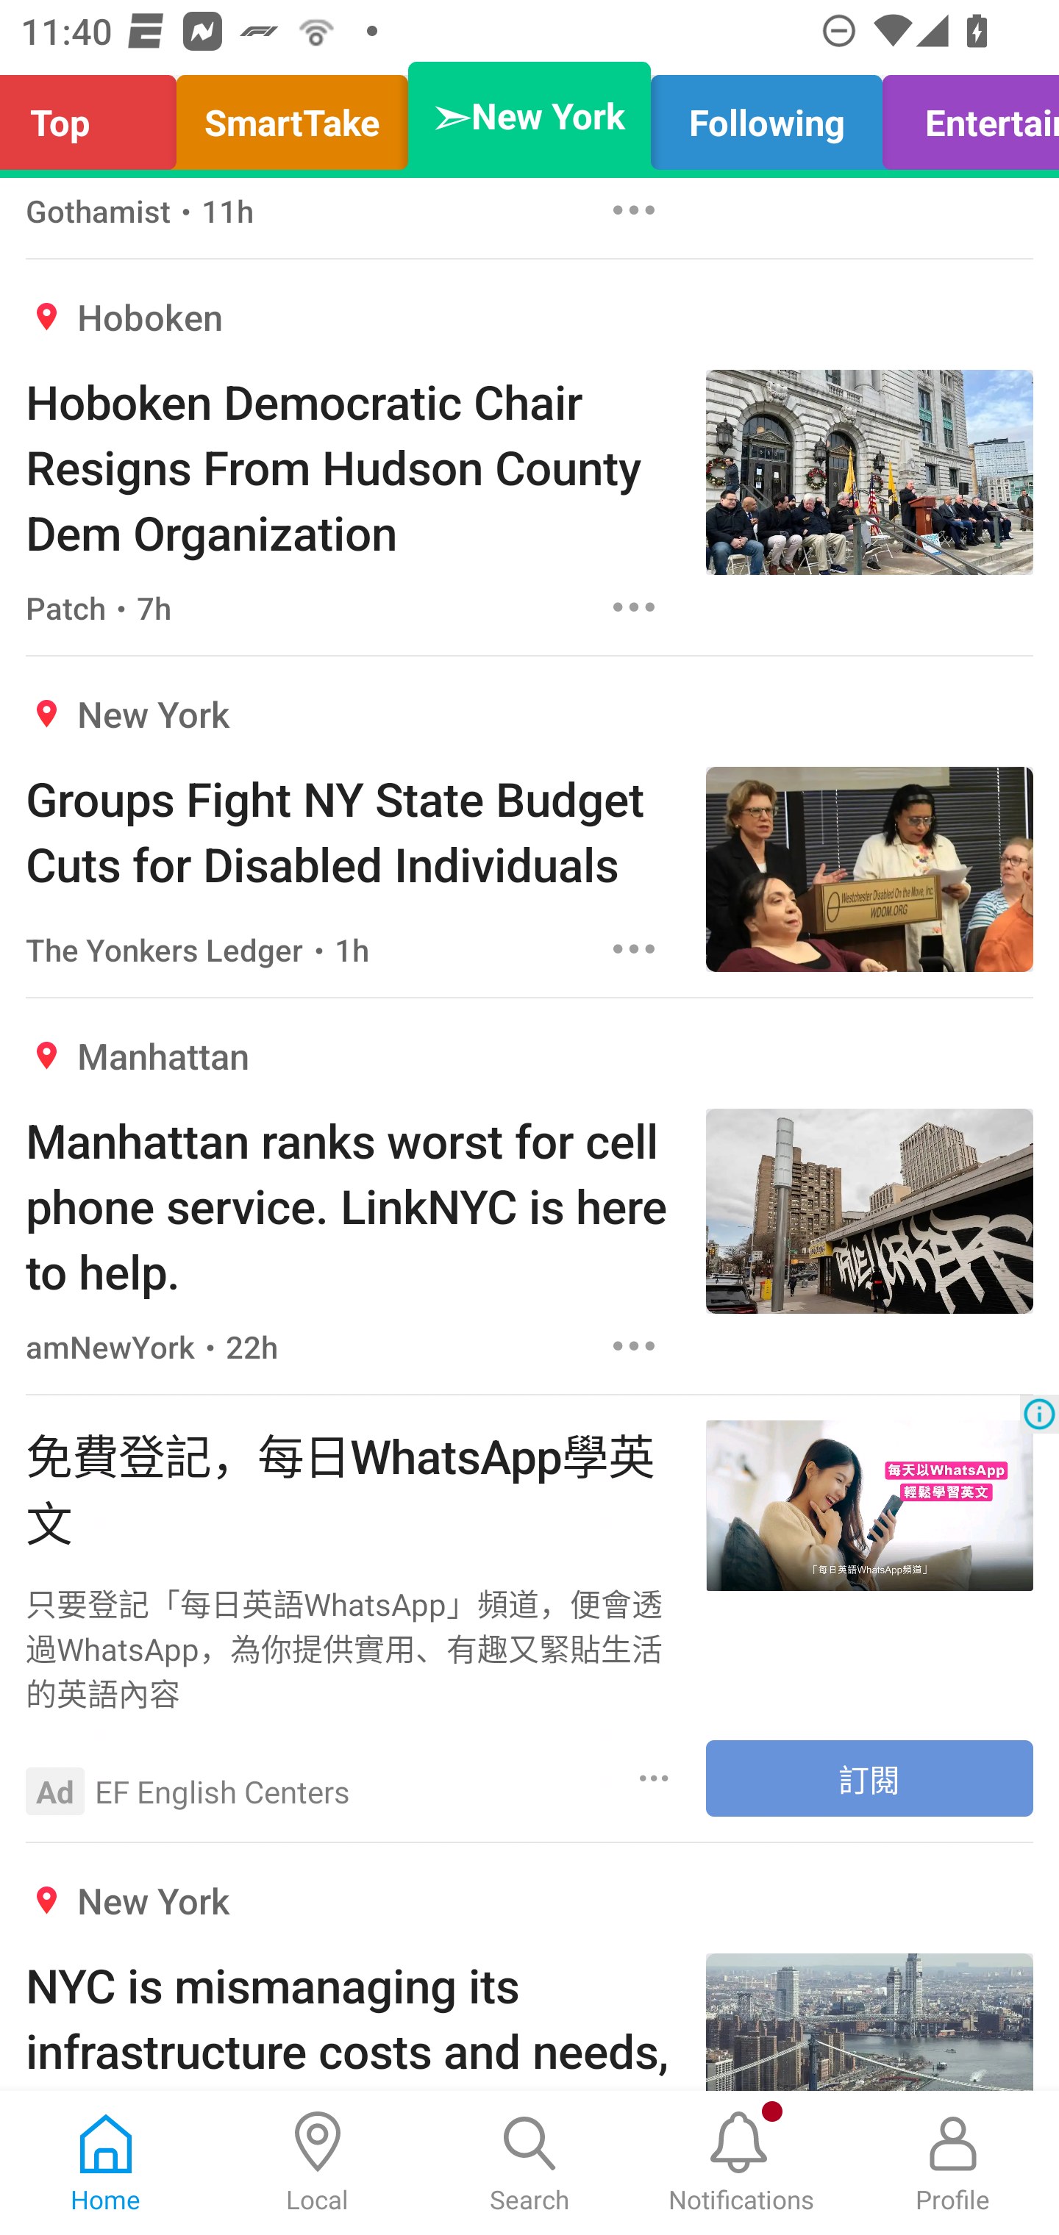  Describe the element at coordinates (222, 1791) in the screenshot. I see `EF English Centers` at that location.